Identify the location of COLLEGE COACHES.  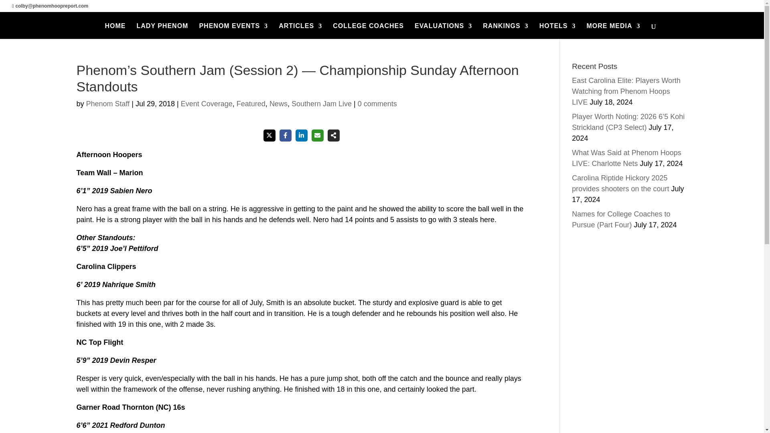
(368, 31).